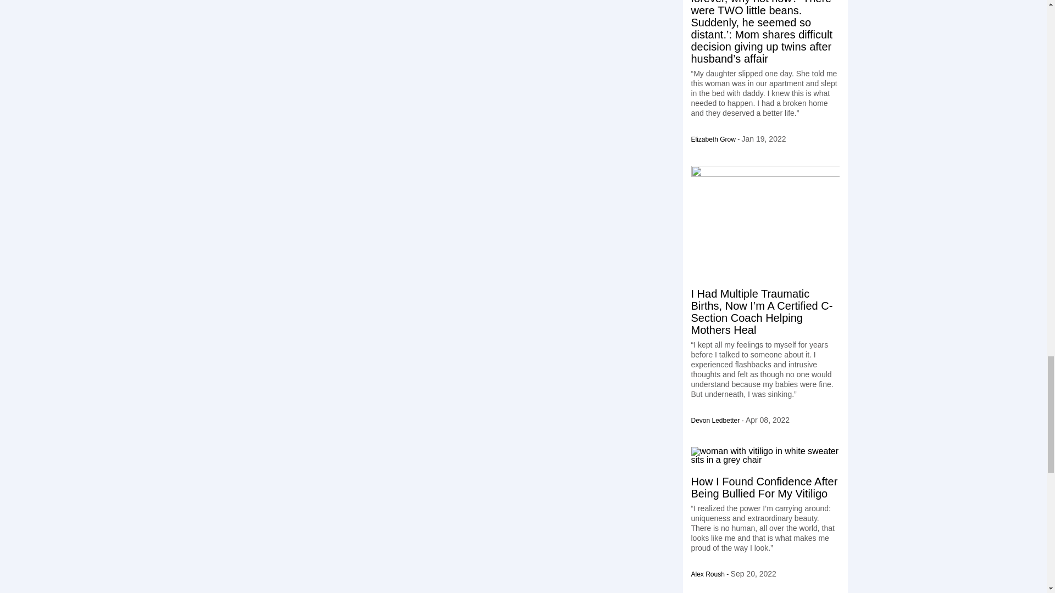 The height and width of the screenshot is (593, 1055). What do you see at coordinates (754, 573) in the screenshot?
I see `September 20, 2022` at bounding box center [754, 573].